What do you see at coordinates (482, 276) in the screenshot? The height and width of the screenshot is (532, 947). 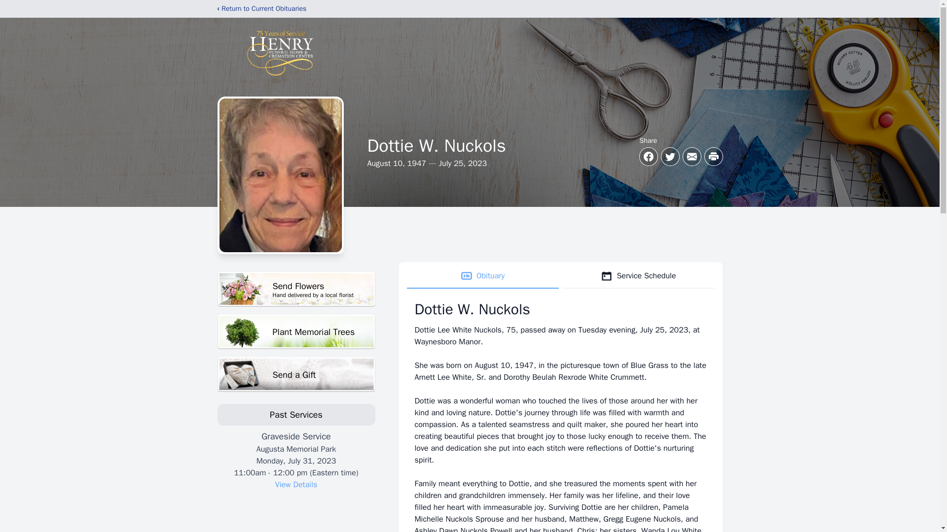 I see `Obituary` at bounding box center [482, 276].